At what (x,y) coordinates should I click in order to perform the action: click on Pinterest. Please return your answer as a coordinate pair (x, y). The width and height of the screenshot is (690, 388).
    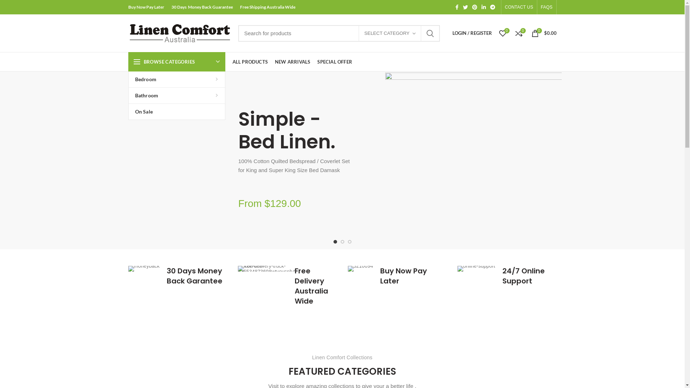
    Looking at the image, I should click on (475, 7).